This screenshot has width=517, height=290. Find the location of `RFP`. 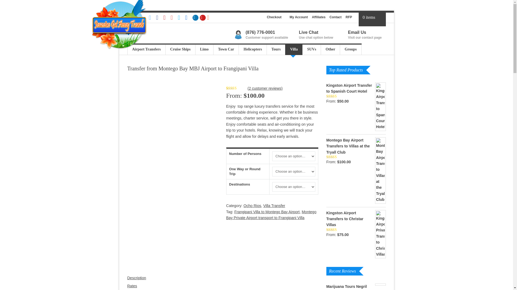

RFP is located at coordinates (349, 17).